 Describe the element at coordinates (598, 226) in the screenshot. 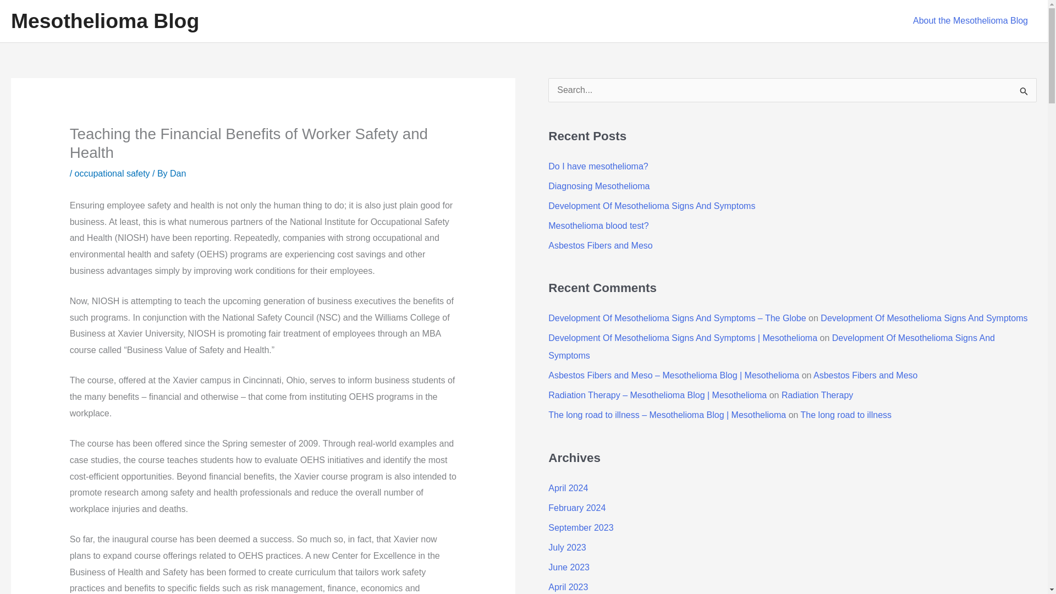

I see `Mesothelioma blood test?` at that location.